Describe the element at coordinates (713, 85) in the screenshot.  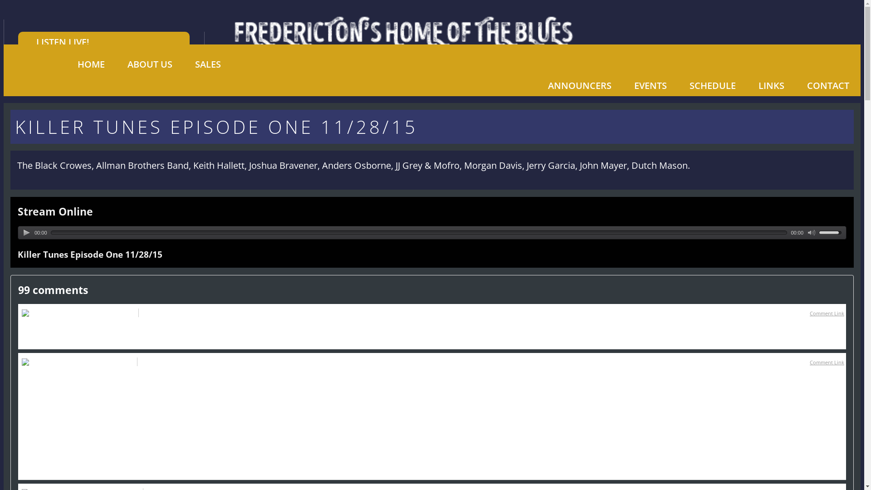
I see `SCHEDULE` at that location.